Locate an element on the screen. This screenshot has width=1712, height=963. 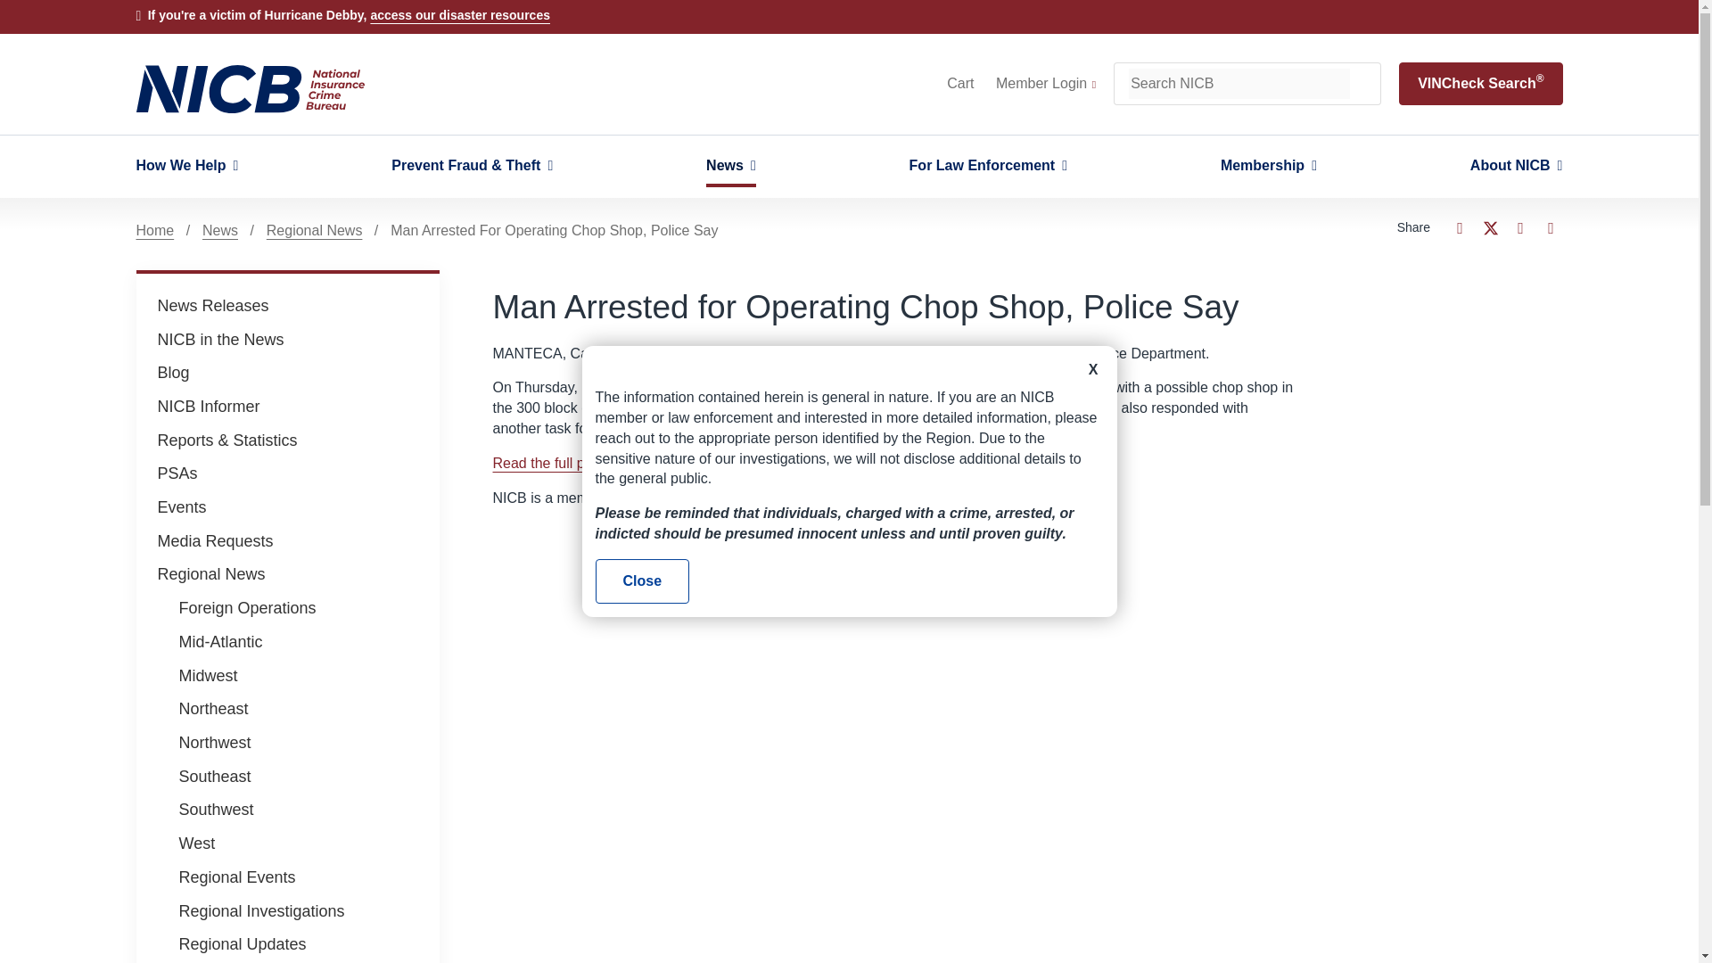
access our disaster resources is located at coordinates (459, 14).